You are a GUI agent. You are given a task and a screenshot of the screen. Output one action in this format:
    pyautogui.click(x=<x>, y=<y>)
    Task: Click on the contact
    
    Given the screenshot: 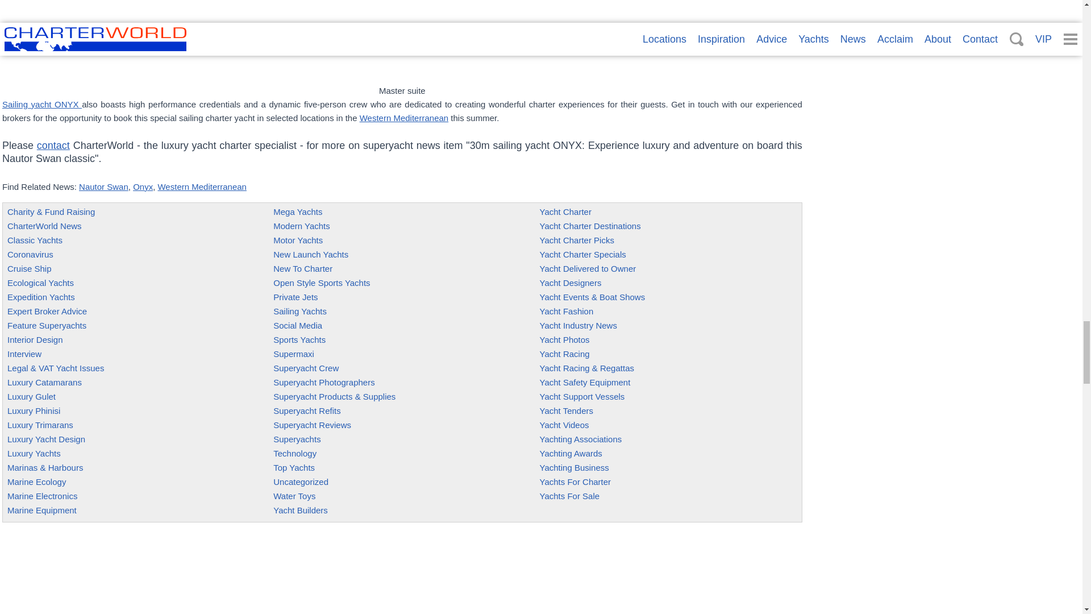 What is the action you would take?
    pyautogui.click(x=53, y=146)
    